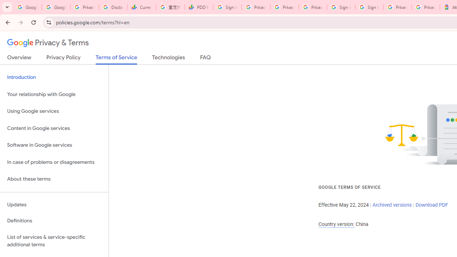  I want to click on Content in Google services, so click(54, 128).